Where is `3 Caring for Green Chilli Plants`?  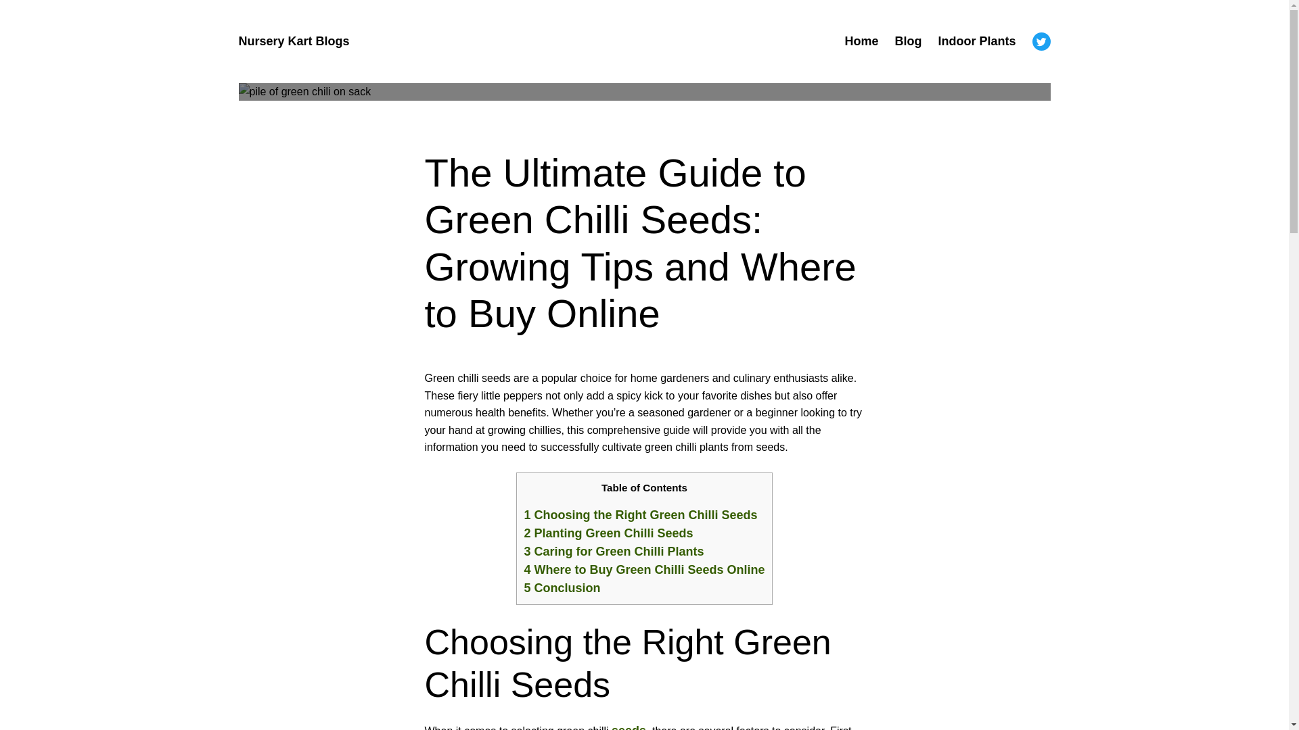 3 Caring for Green Chilli Plants is located at coordinates (613, 552).